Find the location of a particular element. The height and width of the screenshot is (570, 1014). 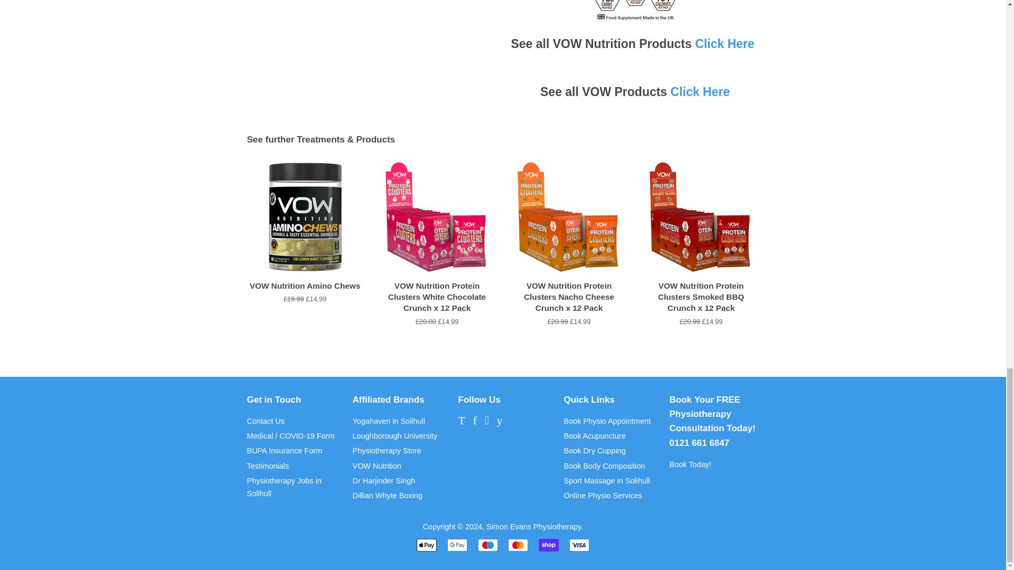

VOW Nutrition Supplements Protein, Amino, BCAA is located at coordinates (725, 44).